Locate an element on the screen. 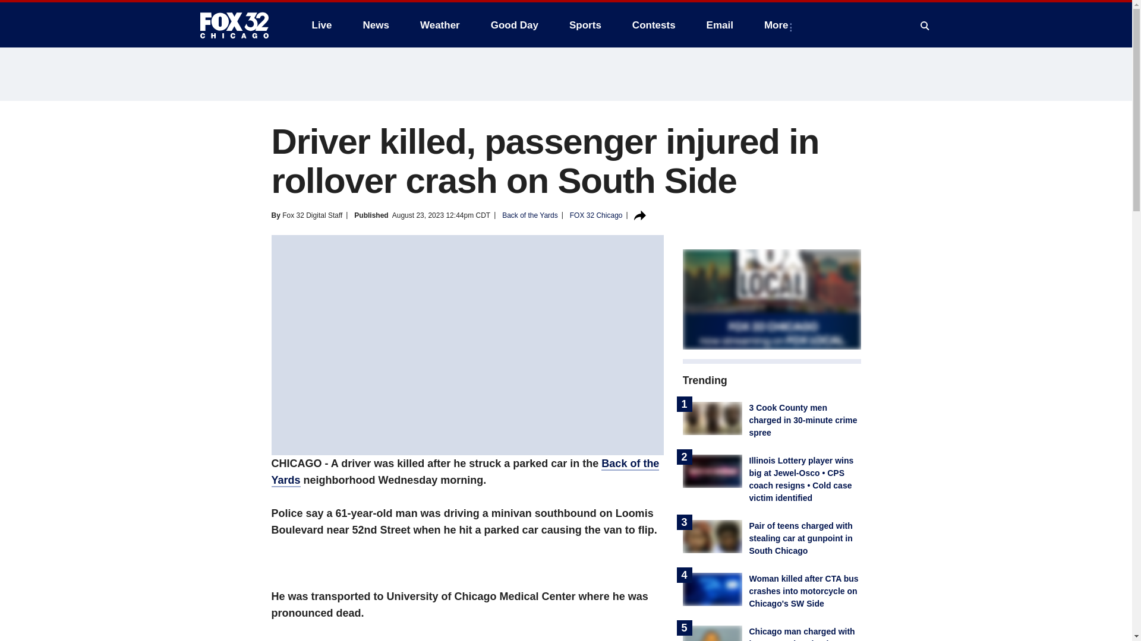 This screenshot has height=641, width=1141. Weather is located at coordinates (440, 25).